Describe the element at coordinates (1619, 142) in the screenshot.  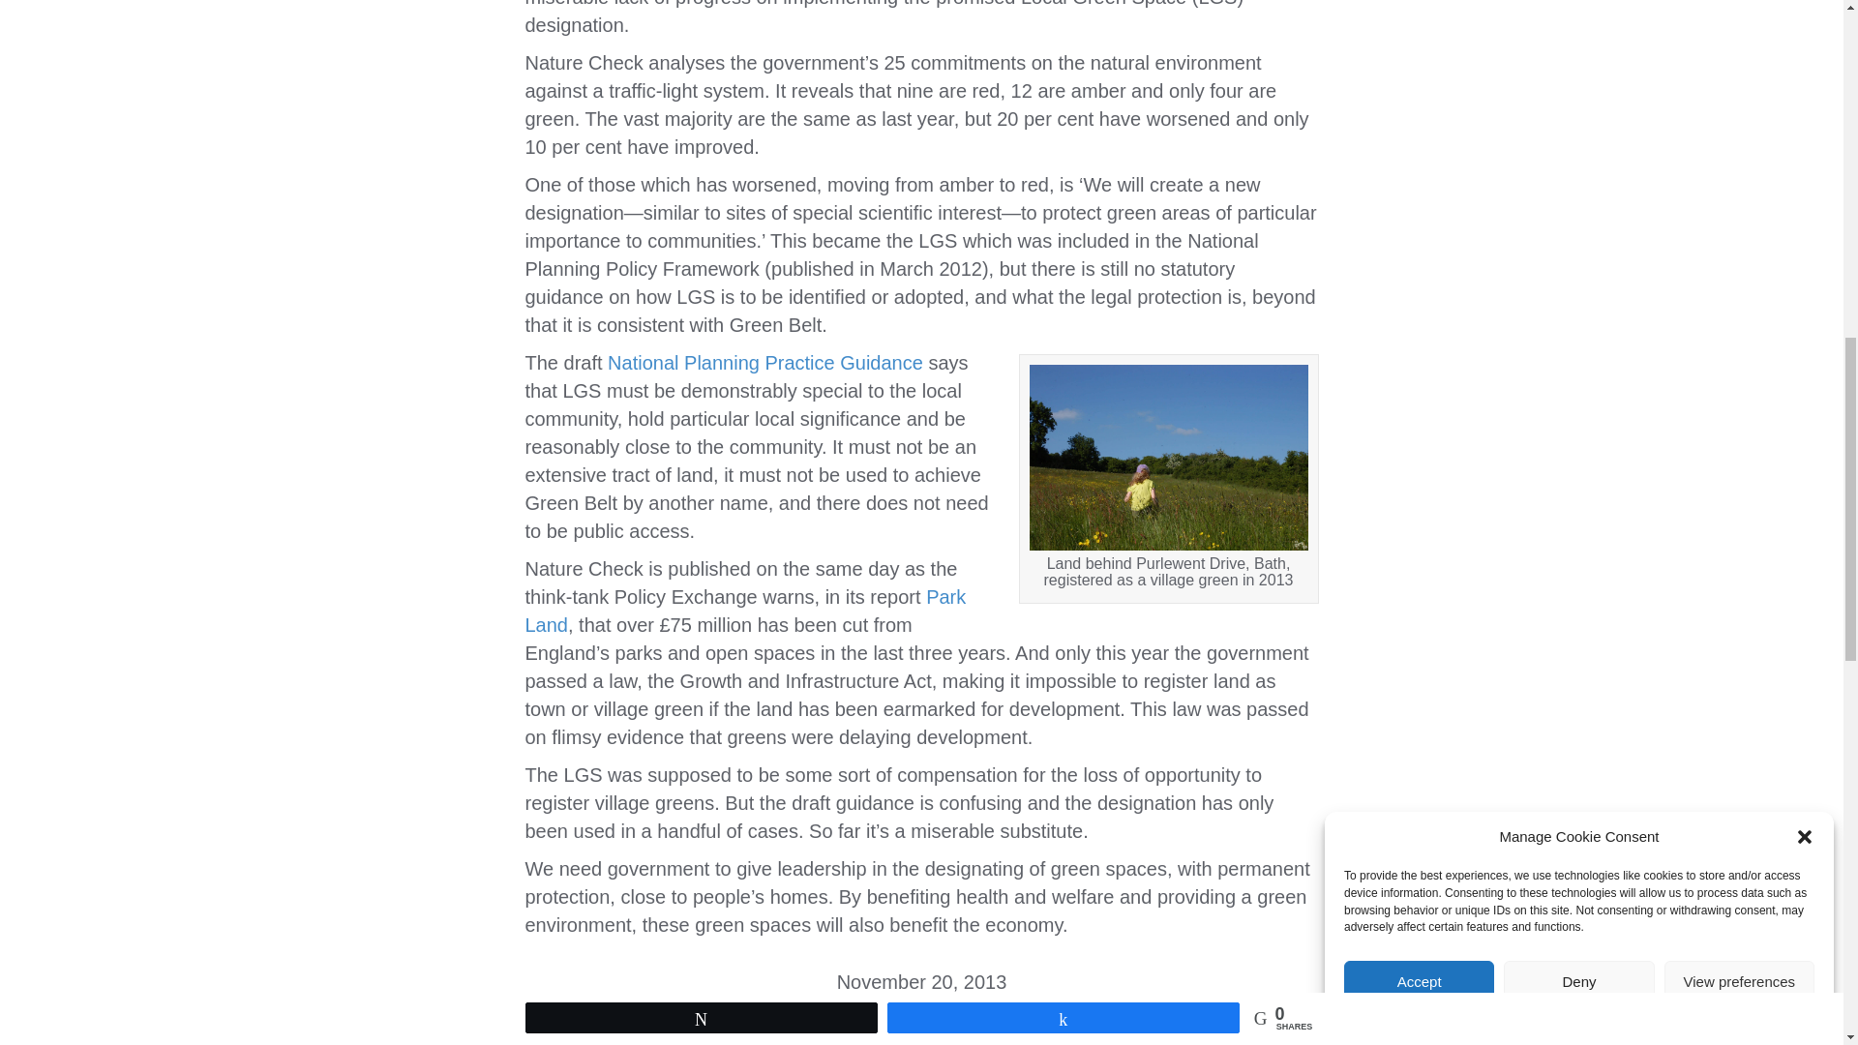
I see `Privacy Statement` at that location.